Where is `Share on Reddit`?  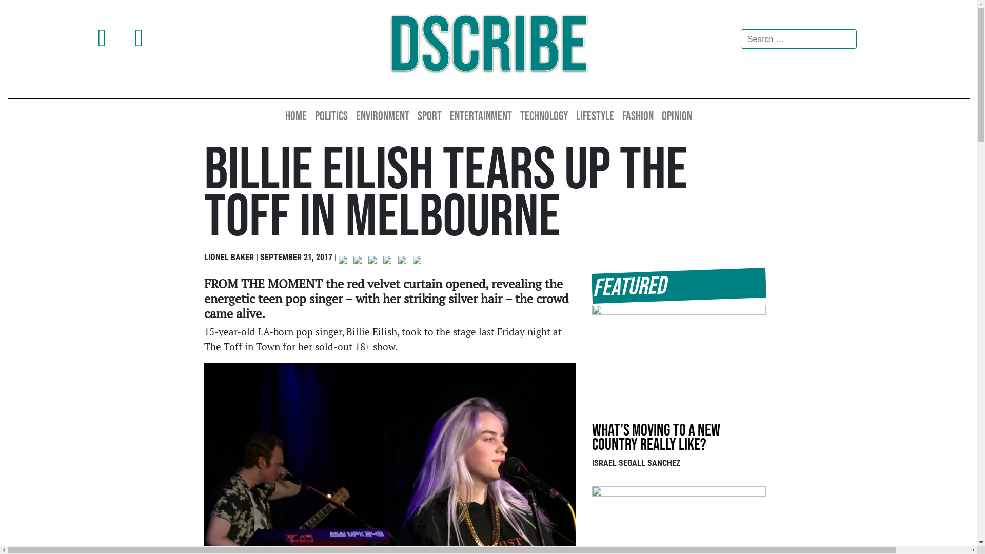 Share on Reddit is located at coordinates (372, 260).